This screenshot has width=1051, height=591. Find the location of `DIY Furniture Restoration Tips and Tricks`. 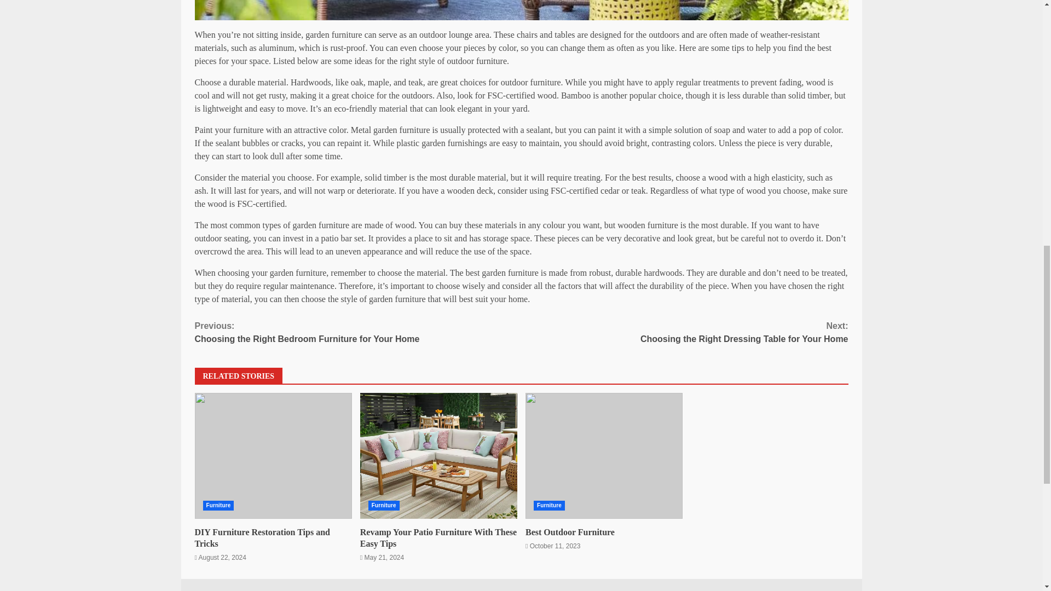

DIY Furniture Restoration Tips and Tricks is located at coordinates (684, 333).